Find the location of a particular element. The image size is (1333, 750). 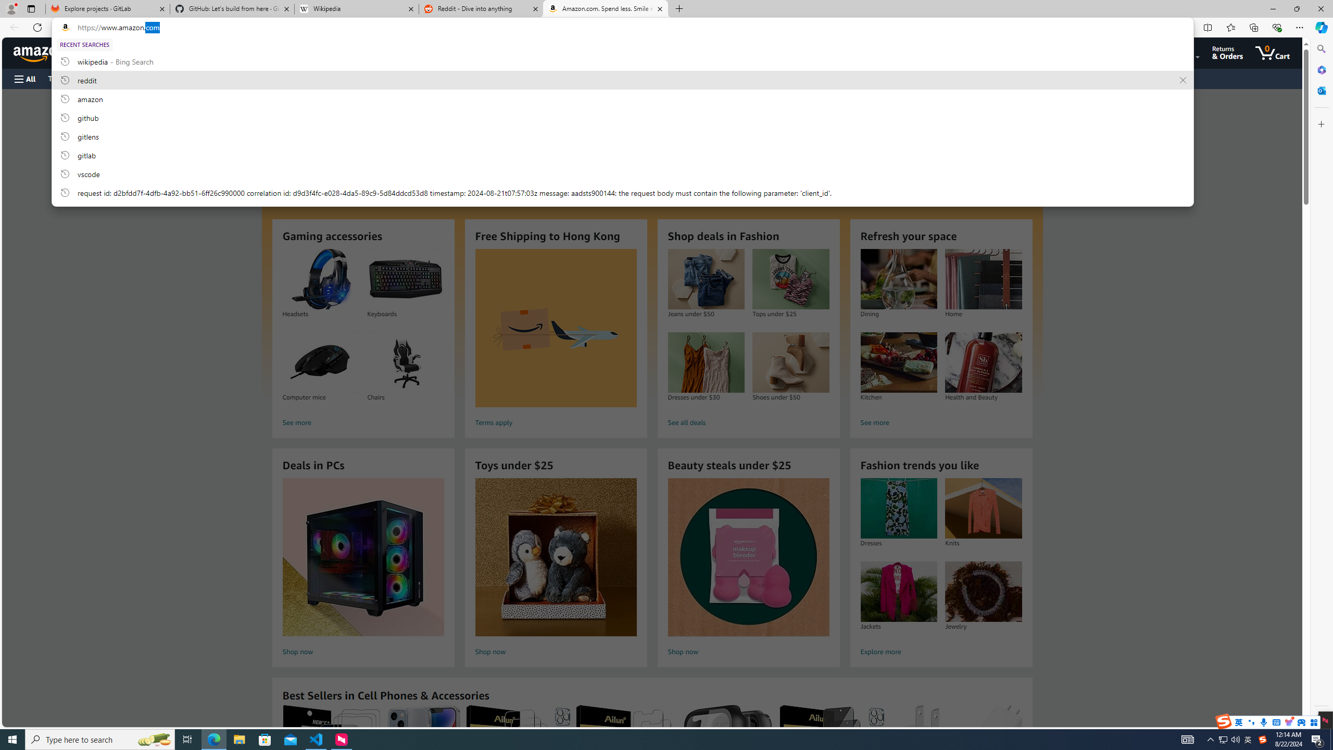

Next slide is located at coordinates (1020, 154).